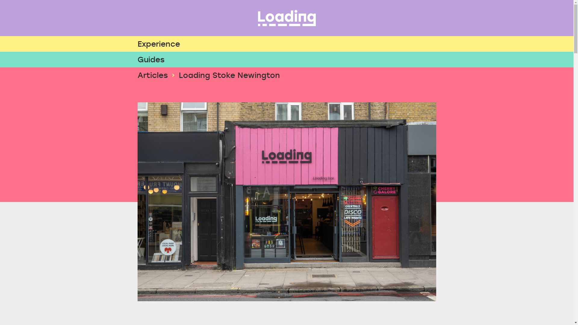  I want to click on Experience, so click(287, 44).